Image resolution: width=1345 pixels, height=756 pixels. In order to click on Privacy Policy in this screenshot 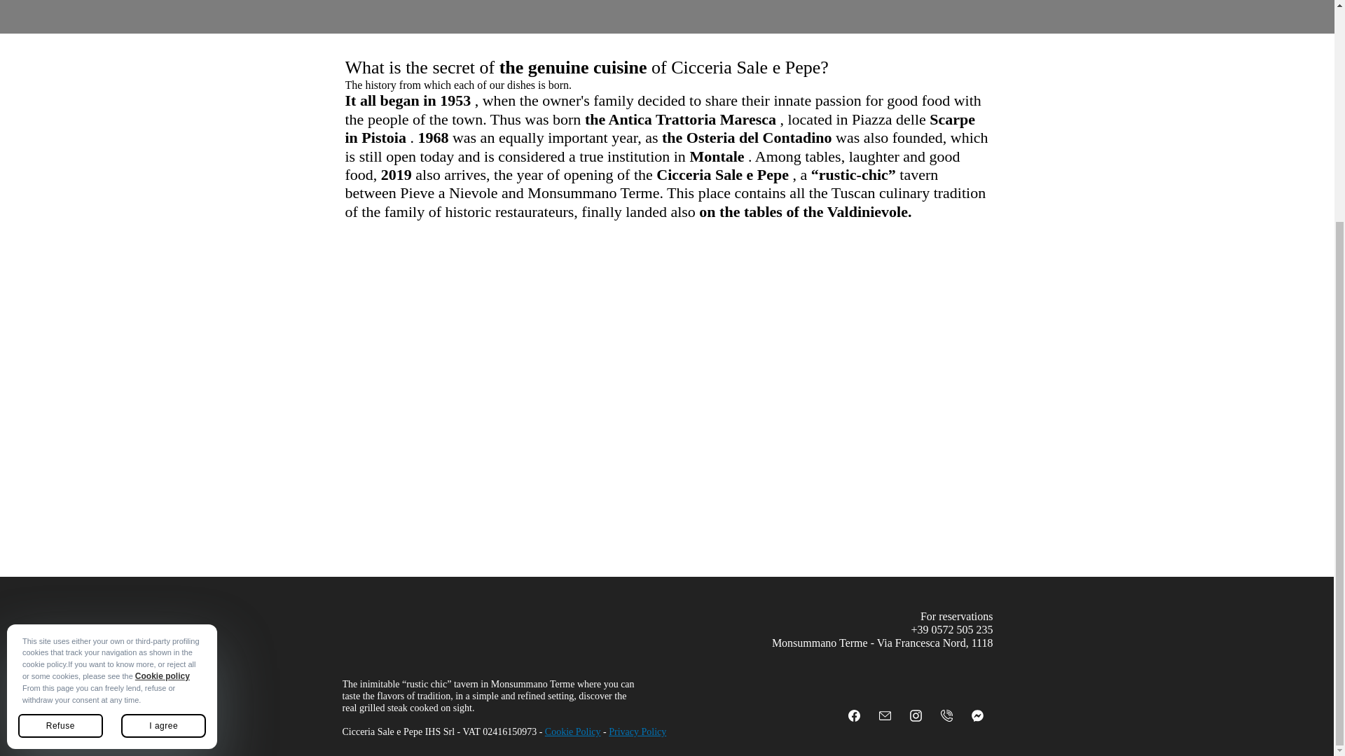, I will do `click(637, 732)`.